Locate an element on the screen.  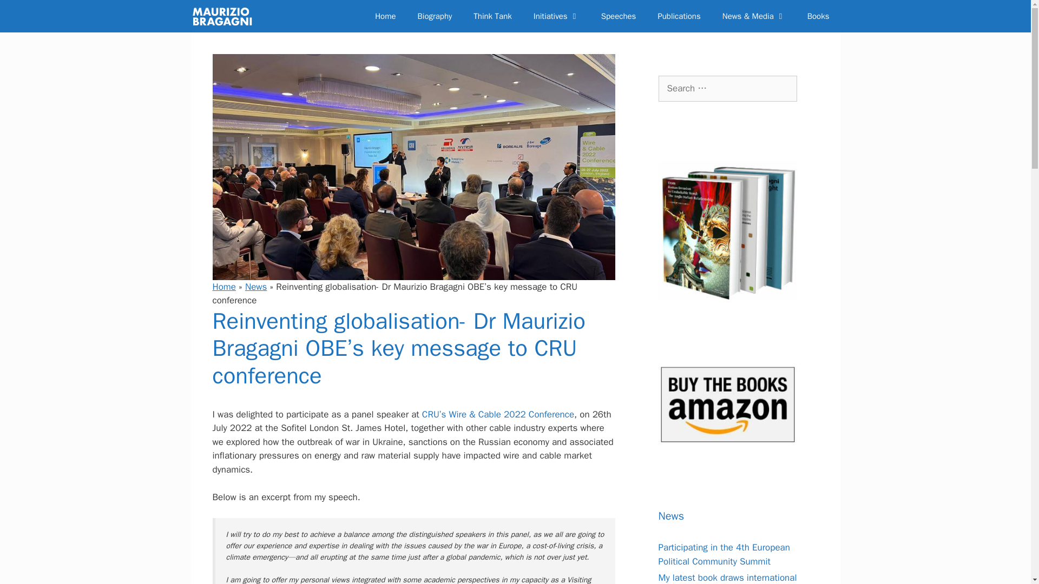
News is located at coordinates (256, 287).